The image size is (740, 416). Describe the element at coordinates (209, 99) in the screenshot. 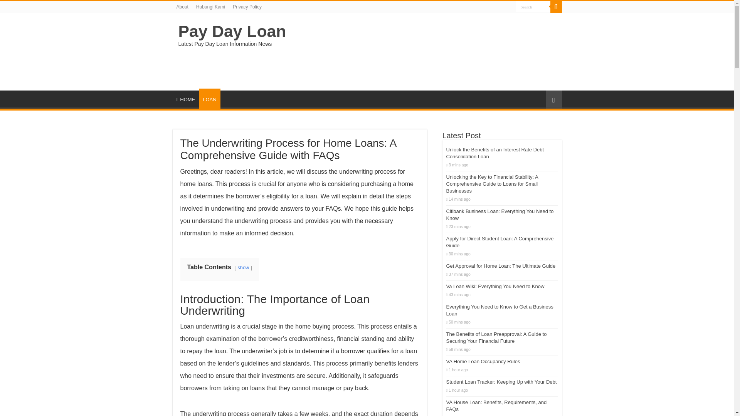

I see `LOAN` at that location.